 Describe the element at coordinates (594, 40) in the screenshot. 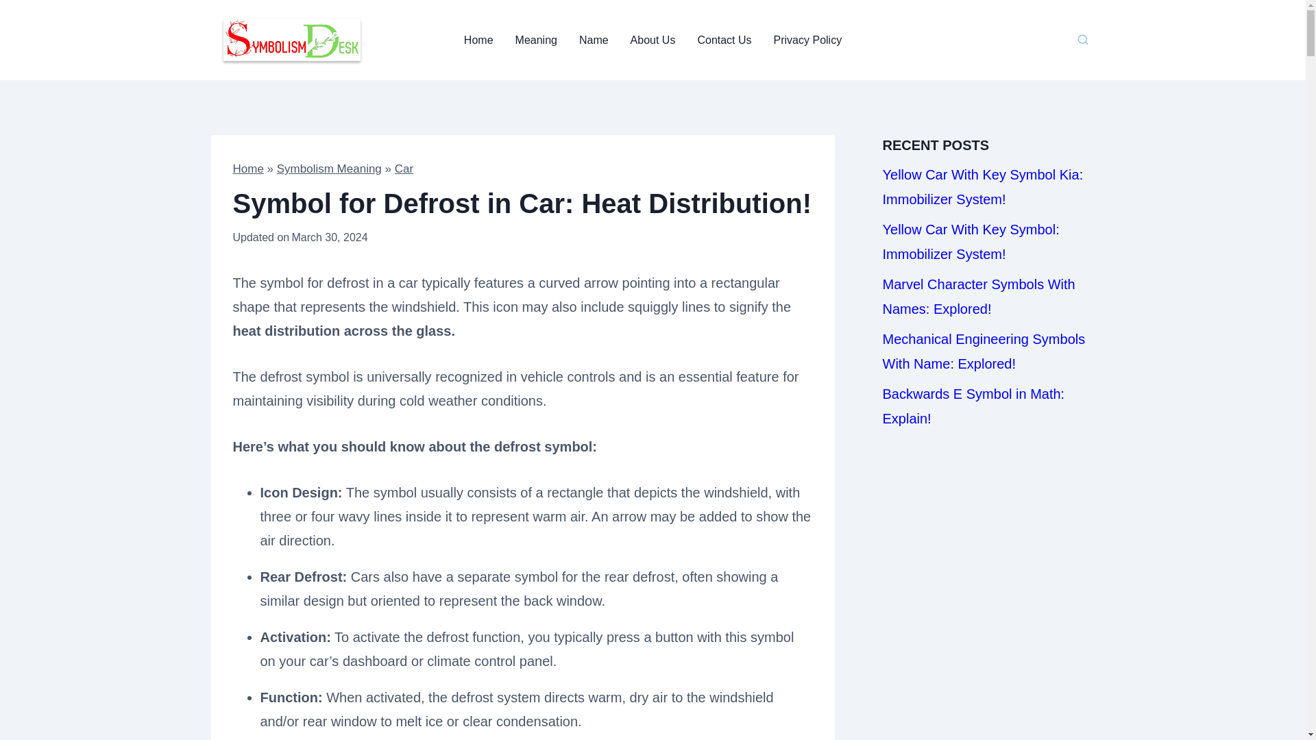

I see `Name` at that location.